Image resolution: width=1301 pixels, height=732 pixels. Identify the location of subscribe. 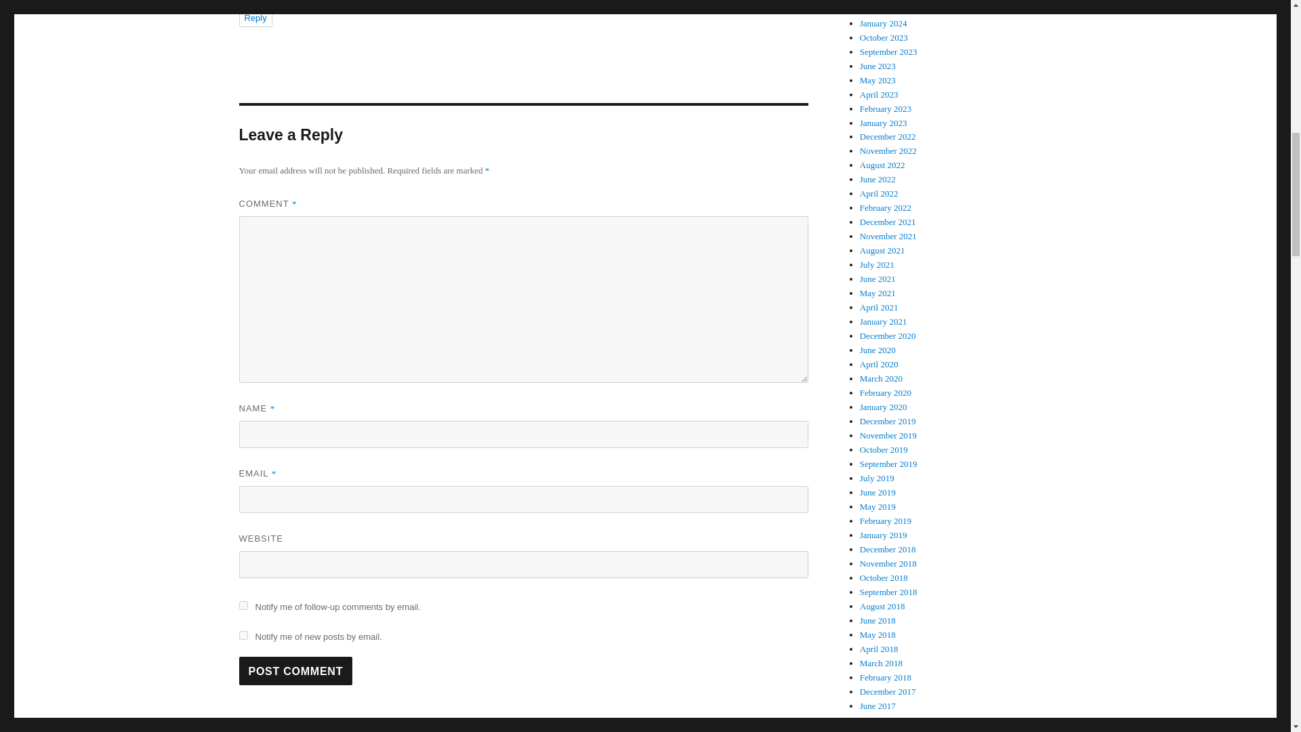
(243, 605).